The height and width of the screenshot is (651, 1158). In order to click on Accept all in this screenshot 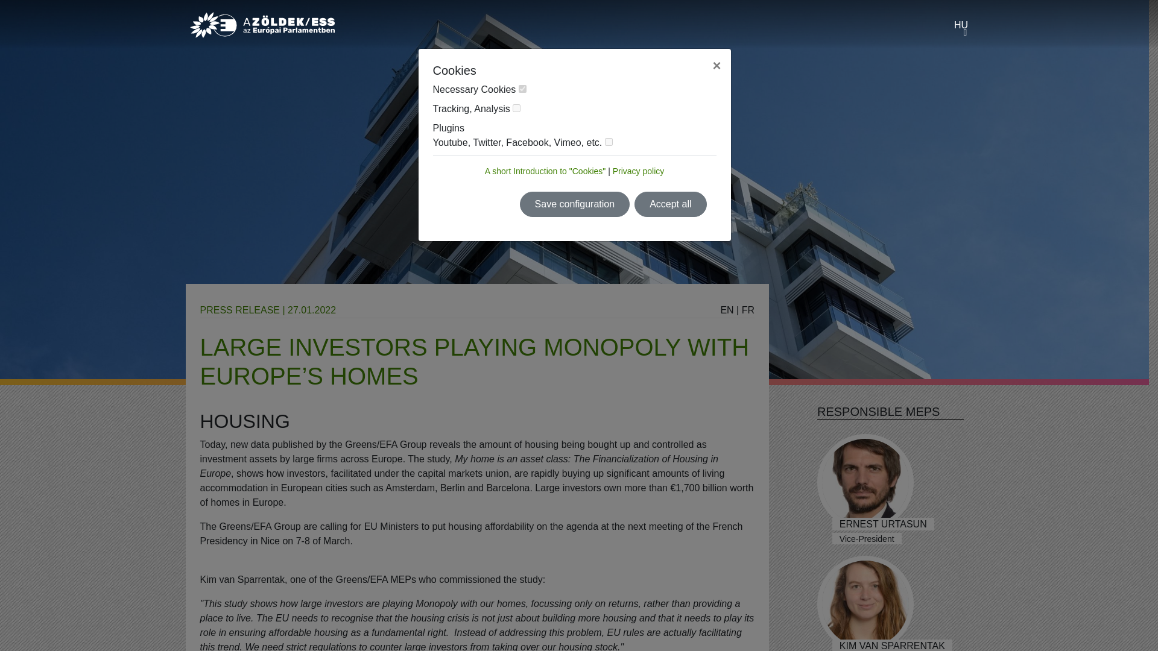, I will do `click(671, 204)`.